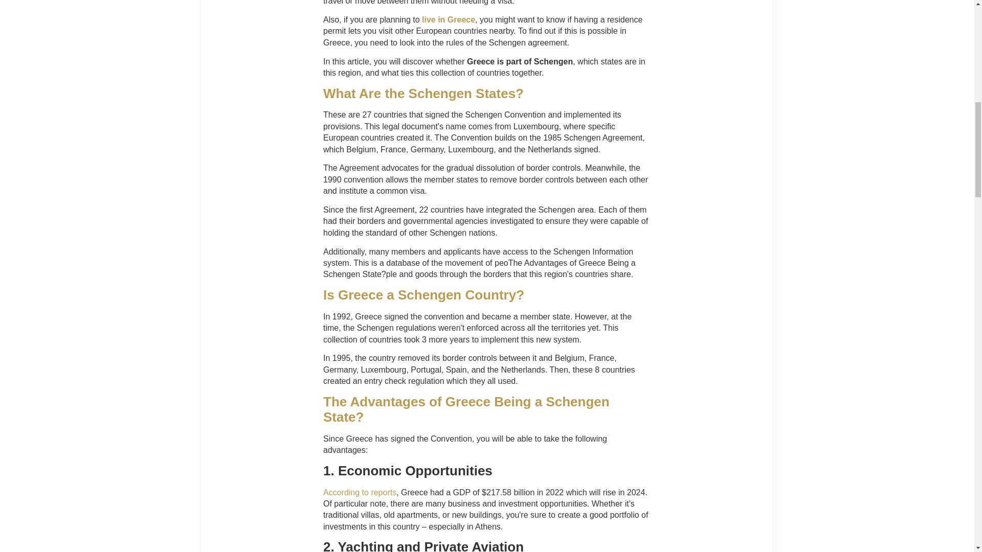  I want to click on According to reports, so click(360, 492).